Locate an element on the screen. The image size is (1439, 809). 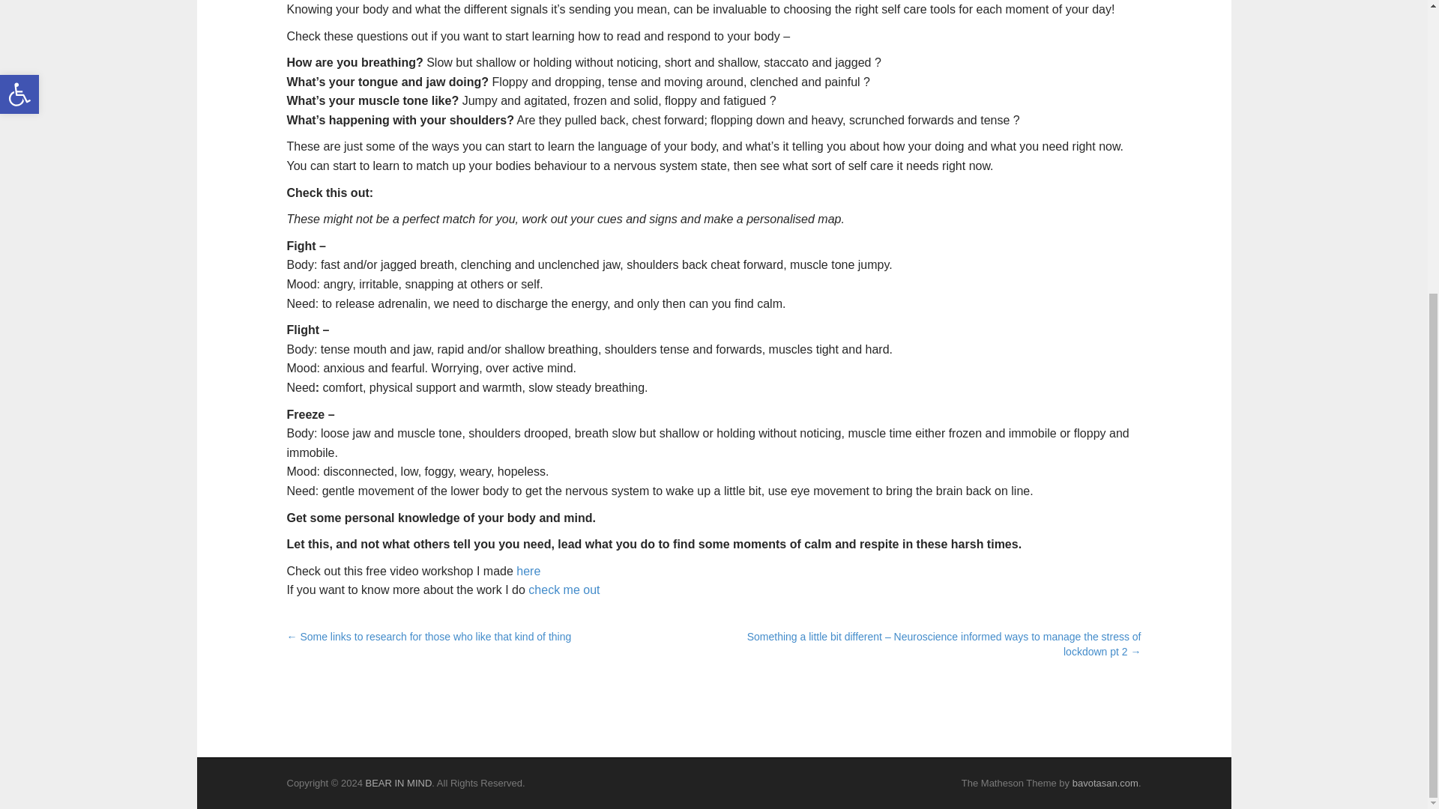
BEAR IN MIND is located at coordinates (399, 783).